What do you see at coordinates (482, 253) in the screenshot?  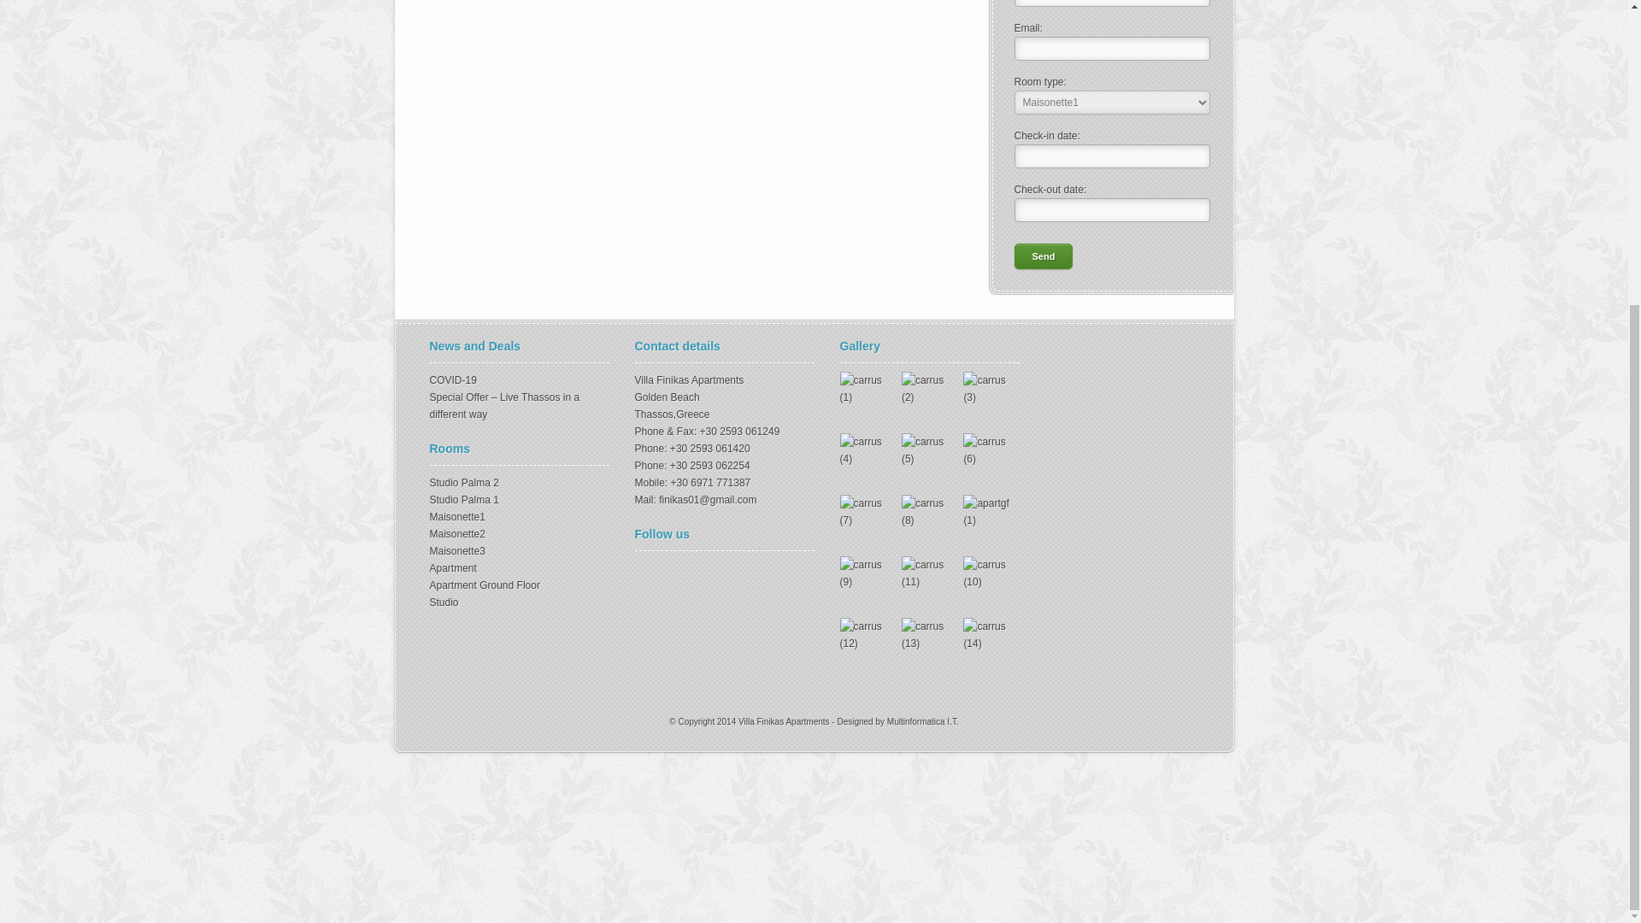 I see `Send` at bounding box center [482, 253].